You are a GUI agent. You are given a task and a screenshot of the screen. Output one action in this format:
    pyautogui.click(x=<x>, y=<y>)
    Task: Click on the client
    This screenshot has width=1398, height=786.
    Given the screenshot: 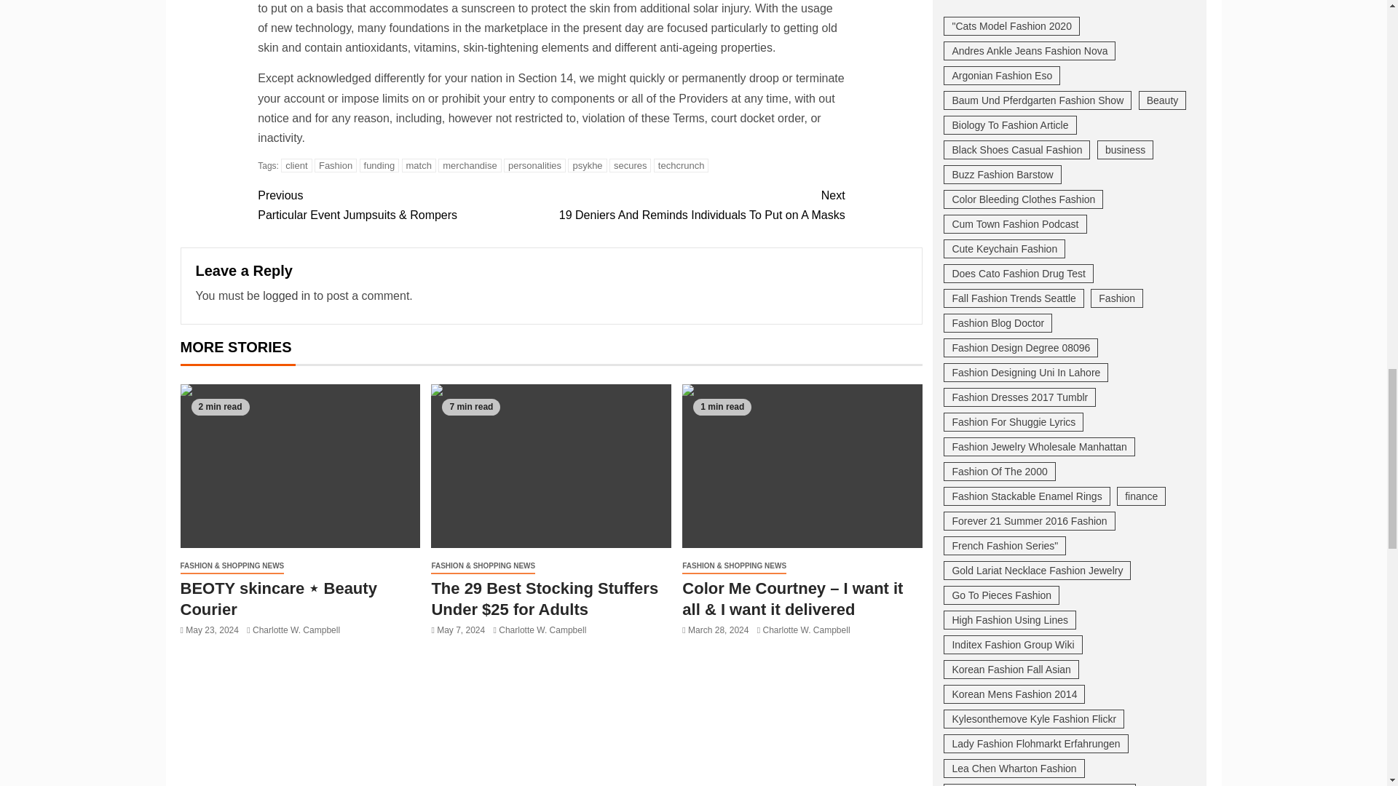 What is the action you would take?
    pyautogui.click(x=296, y=165)
    